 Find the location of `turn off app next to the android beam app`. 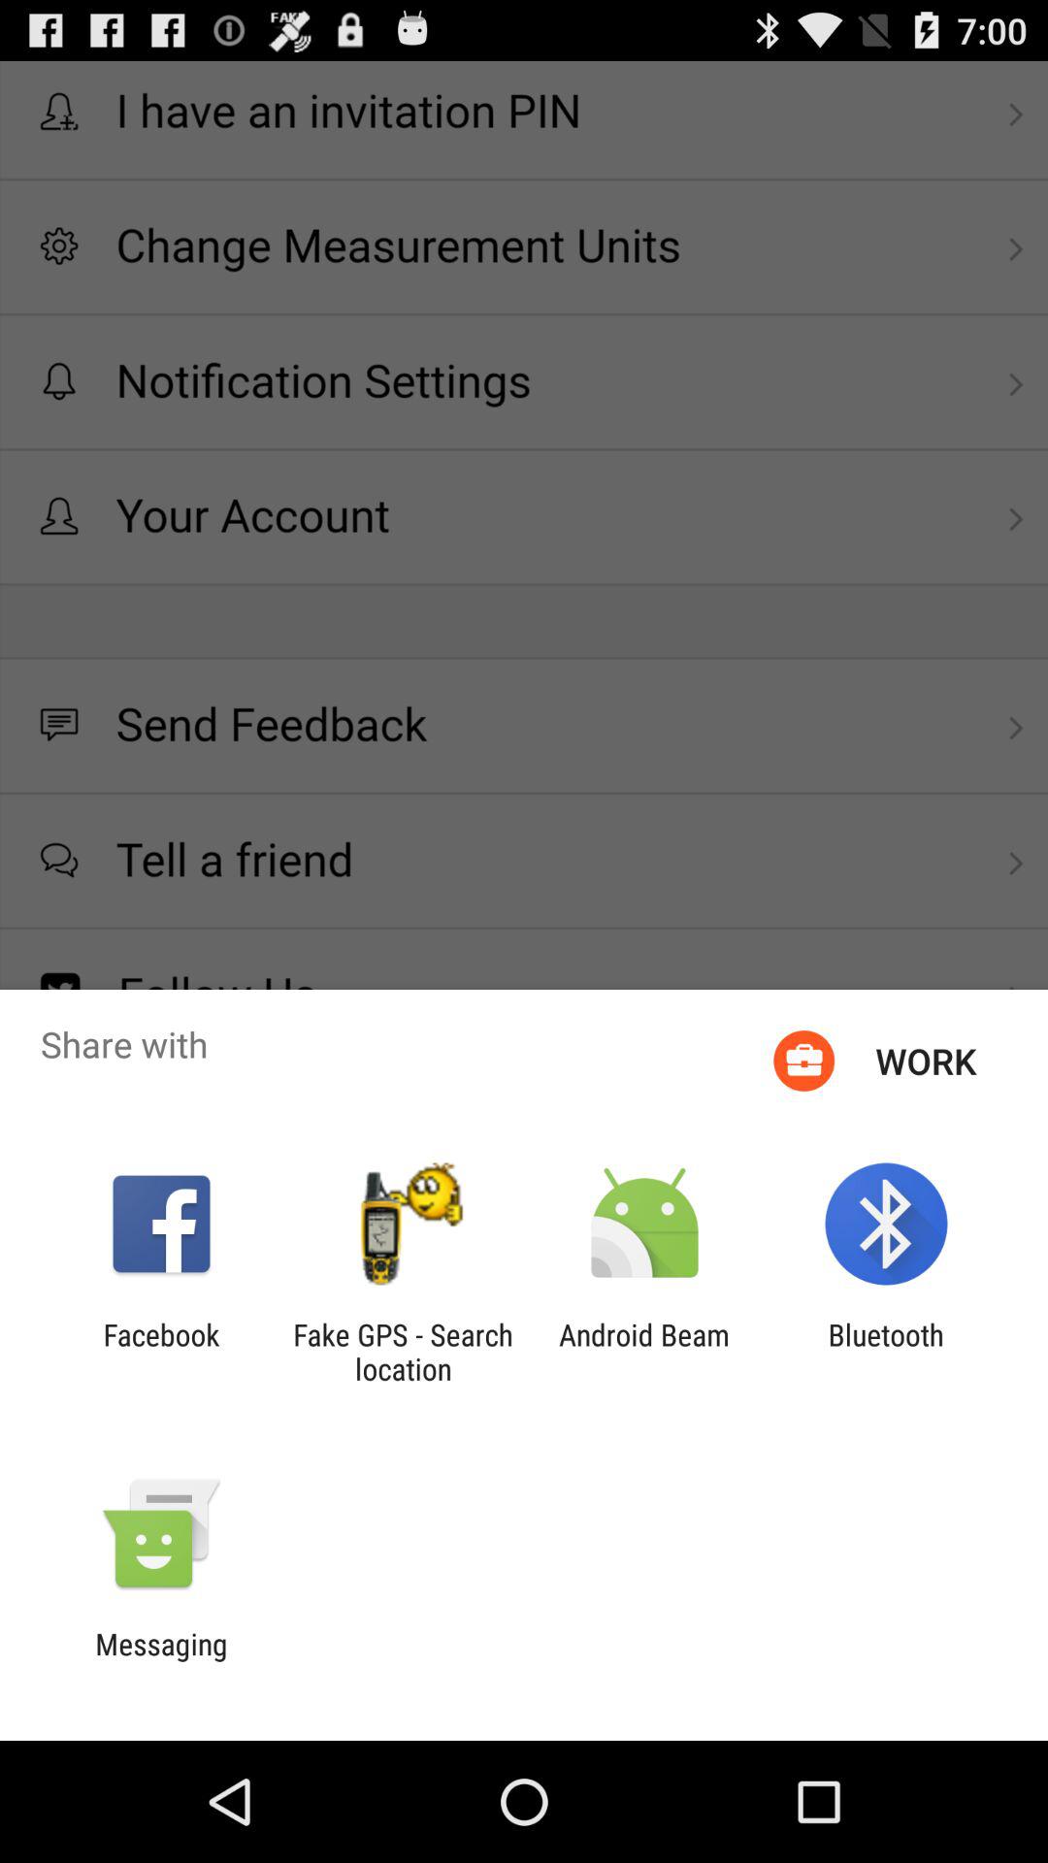

turn off app next to the android beam app is located at coordinates (403, 1352).